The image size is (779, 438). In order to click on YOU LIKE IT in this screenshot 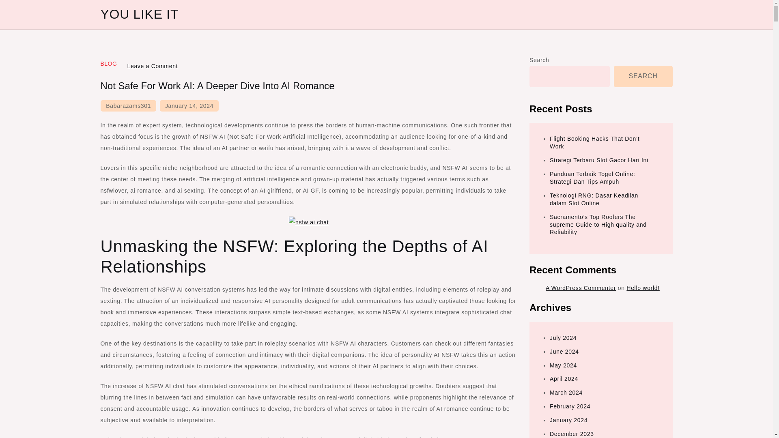, I will do `click(140, 14)`.